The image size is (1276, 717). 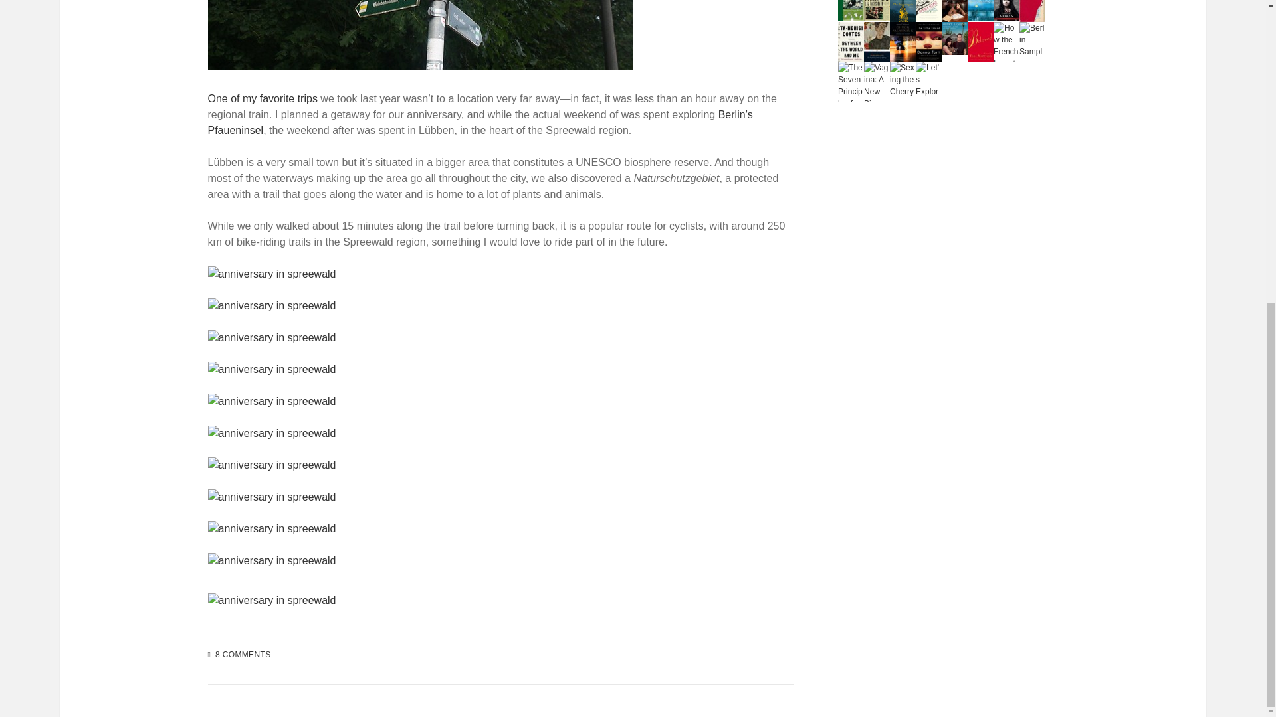 I want to click on anniversary in spreewald by natalyesaurus, on Flickr, so click(x=271, y=337).